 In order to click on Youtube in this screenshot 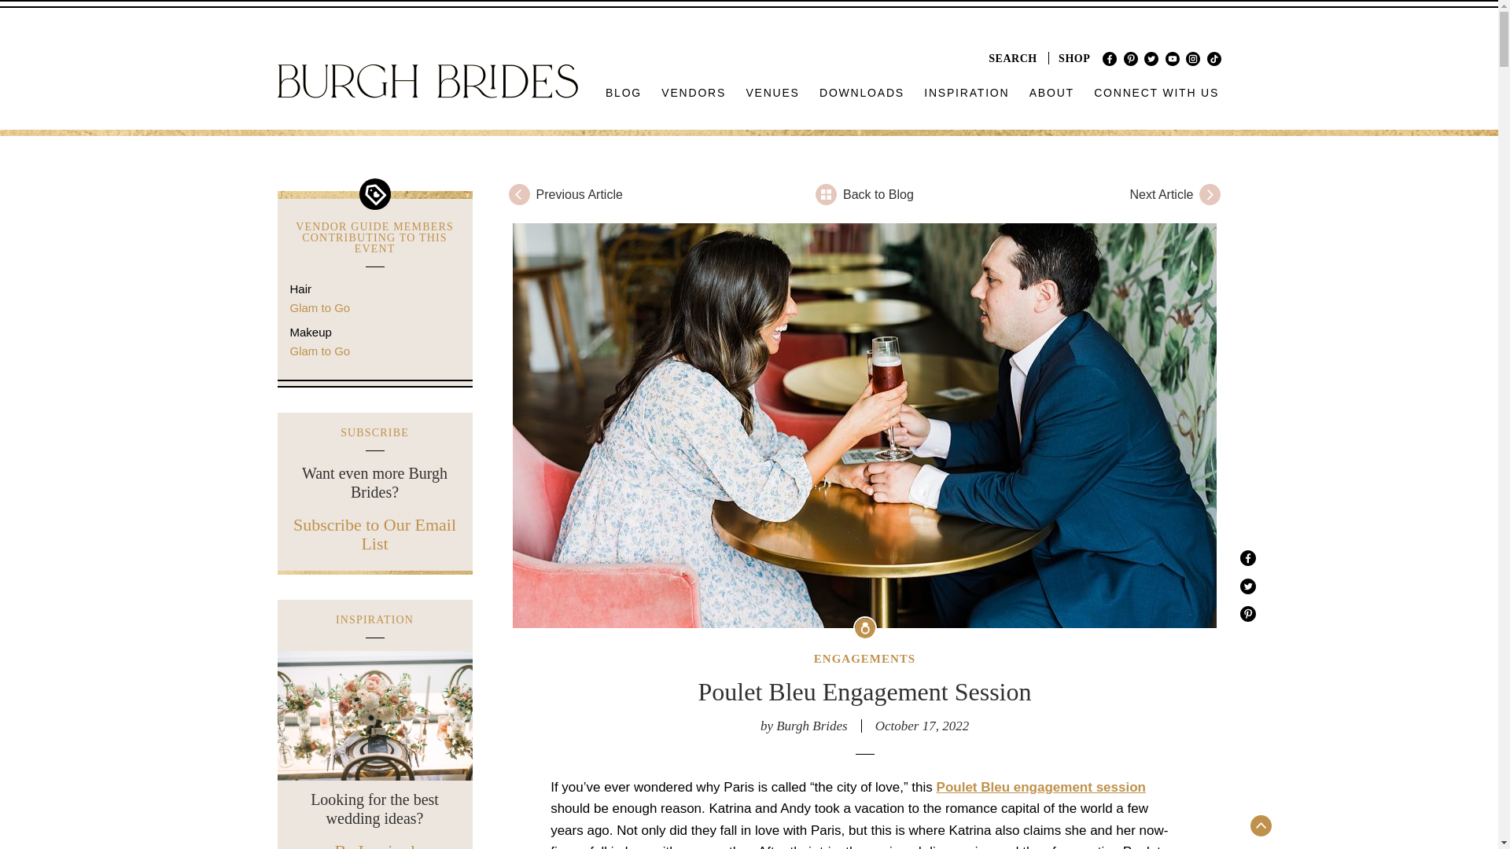, I will do `click(1172, 58)`.